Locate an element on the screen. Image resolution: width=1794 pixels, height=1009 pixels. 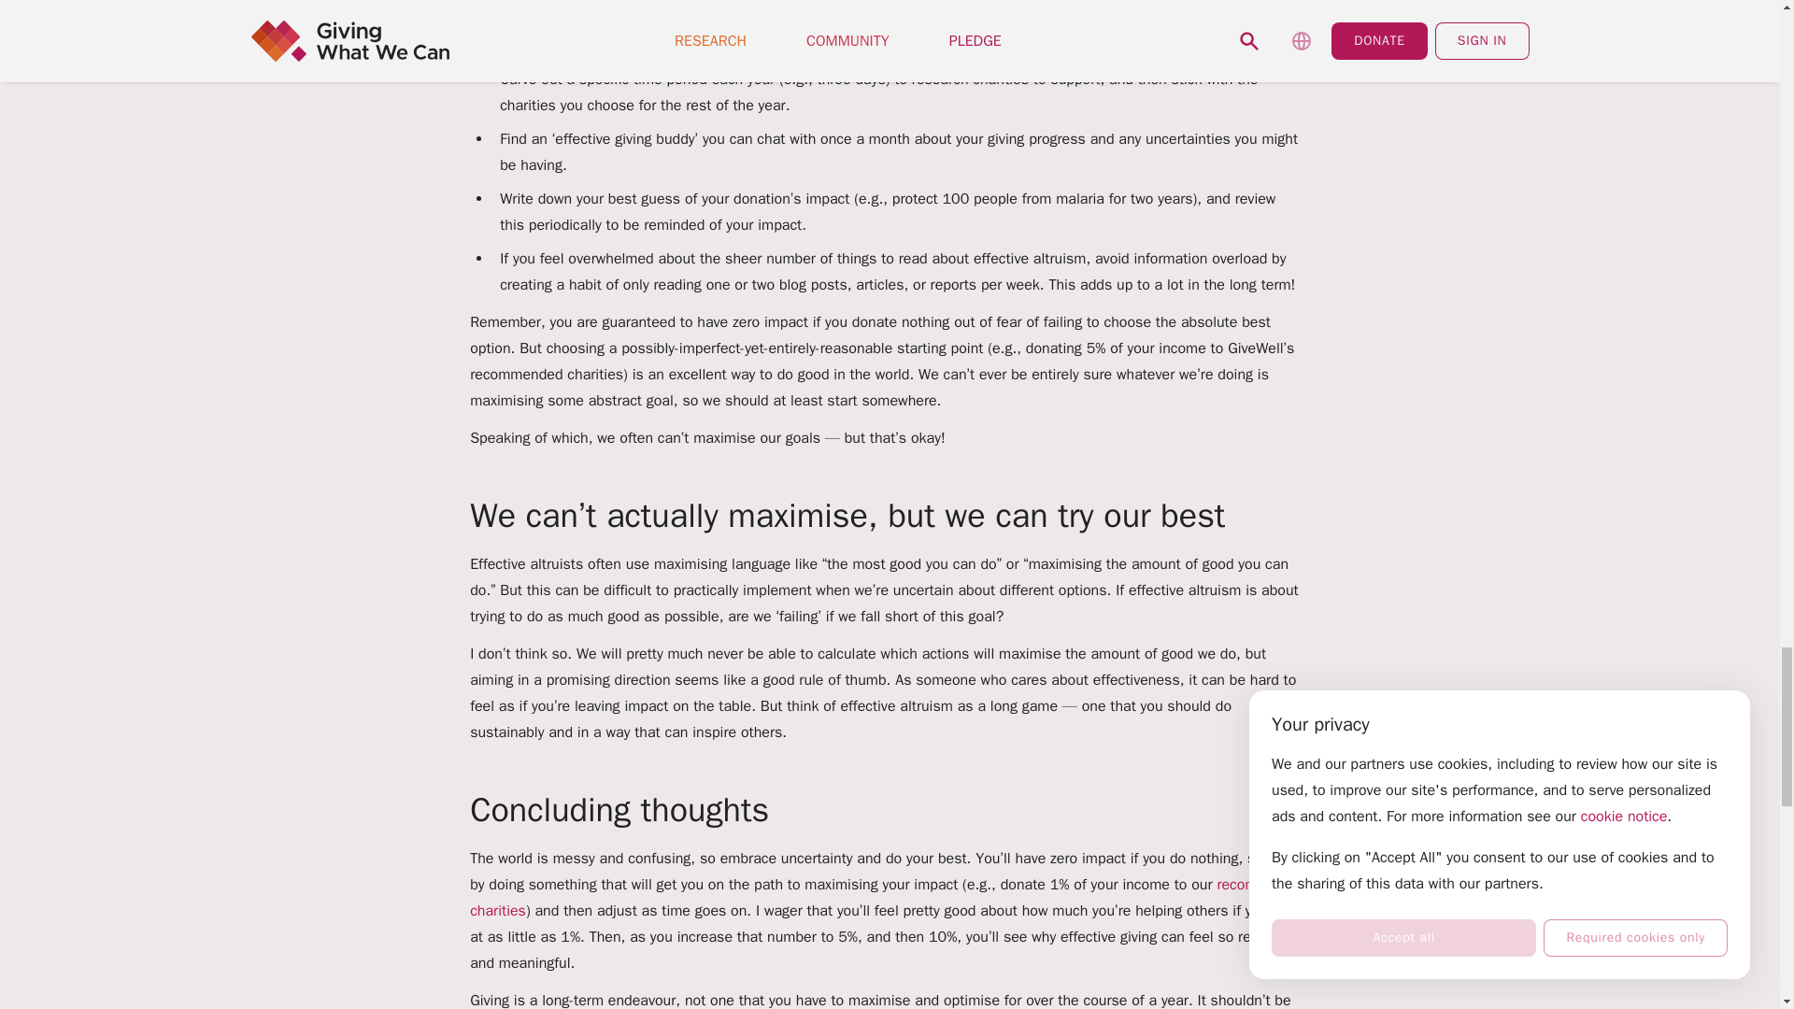
recommended charities is located at coordinates (890, 897).